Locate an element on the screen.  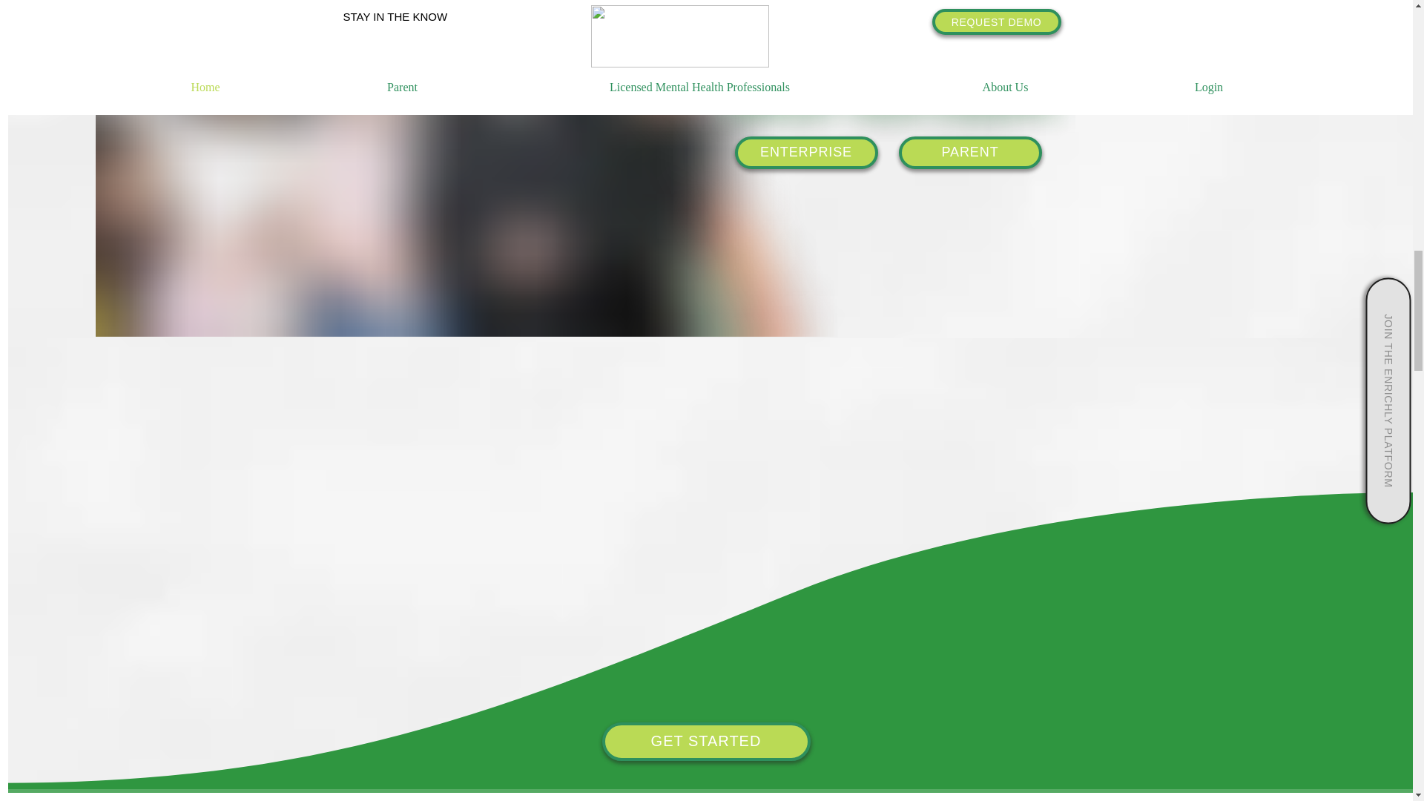
PARENT is located at coordinates (970, 152).